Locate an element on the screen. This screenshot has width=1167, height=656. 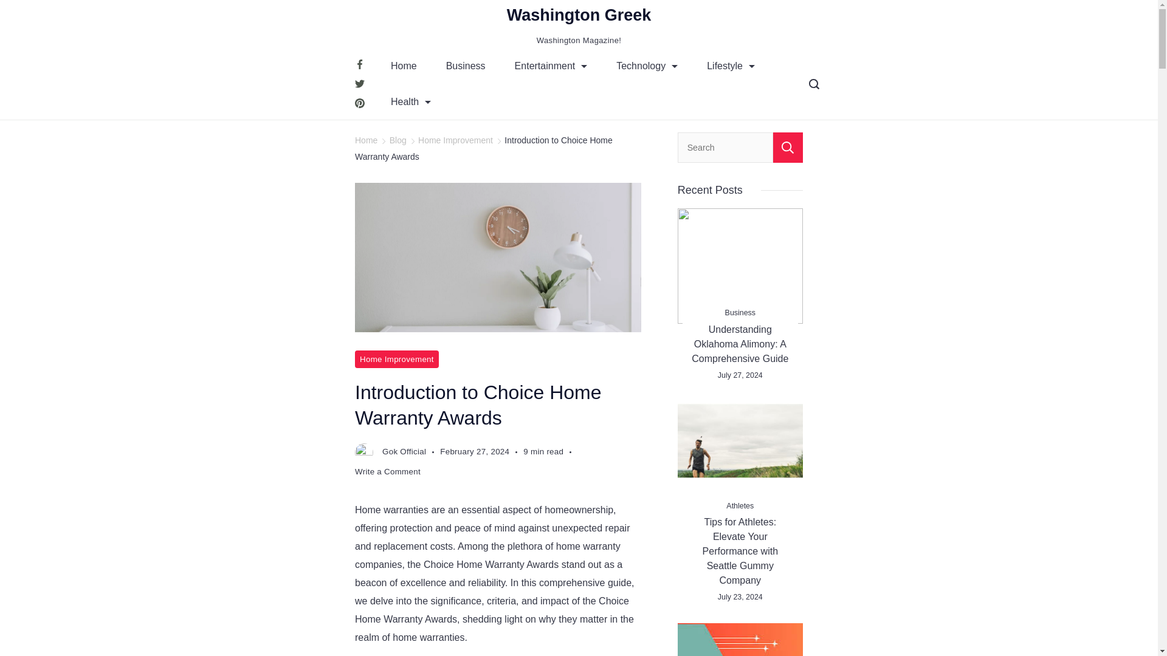
Washington Greek is located at coordinates (579, 15).